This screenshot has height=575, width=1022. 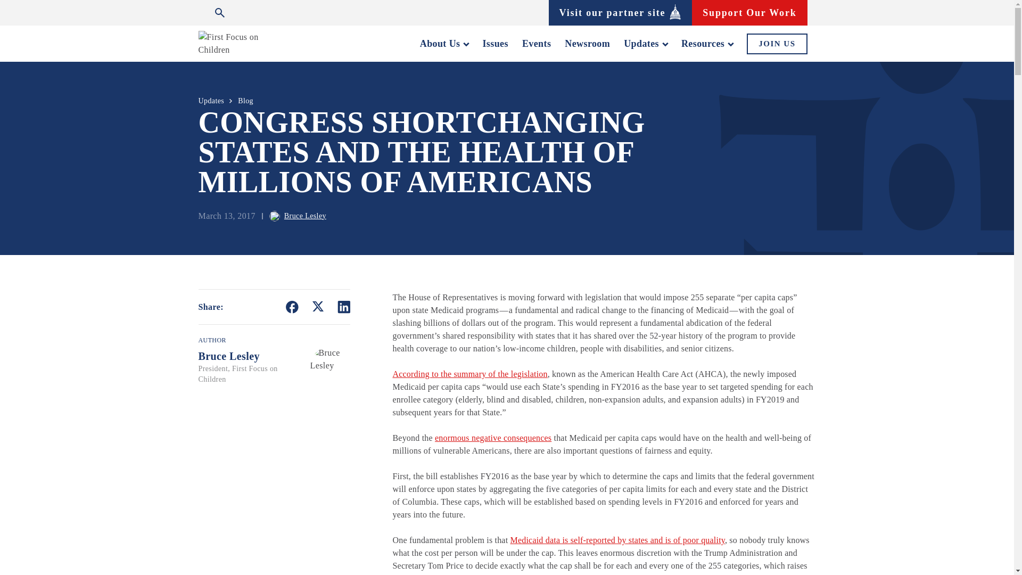 What do you see at coordinates (444, 44) in the screenshot?
I see `About Us` at bounding box center [444, 44].